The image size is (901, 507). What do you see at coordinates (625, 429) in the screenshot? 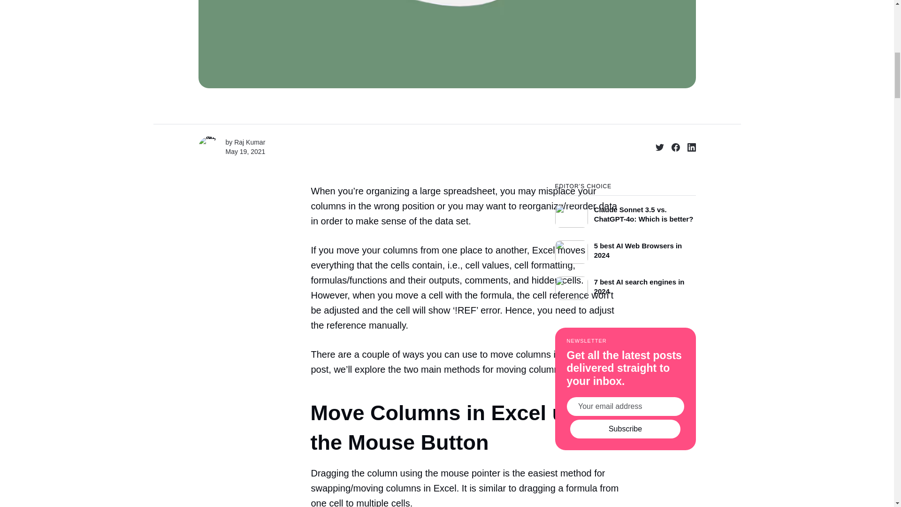
I see `Subscribe` at bounding box center [625, 429].